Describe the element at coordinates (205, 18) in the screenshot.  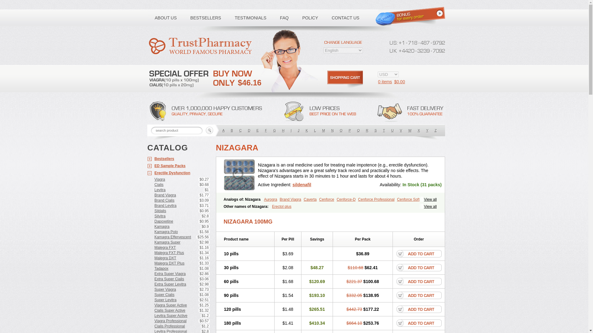
I see `BESTSELLERS` at that location.